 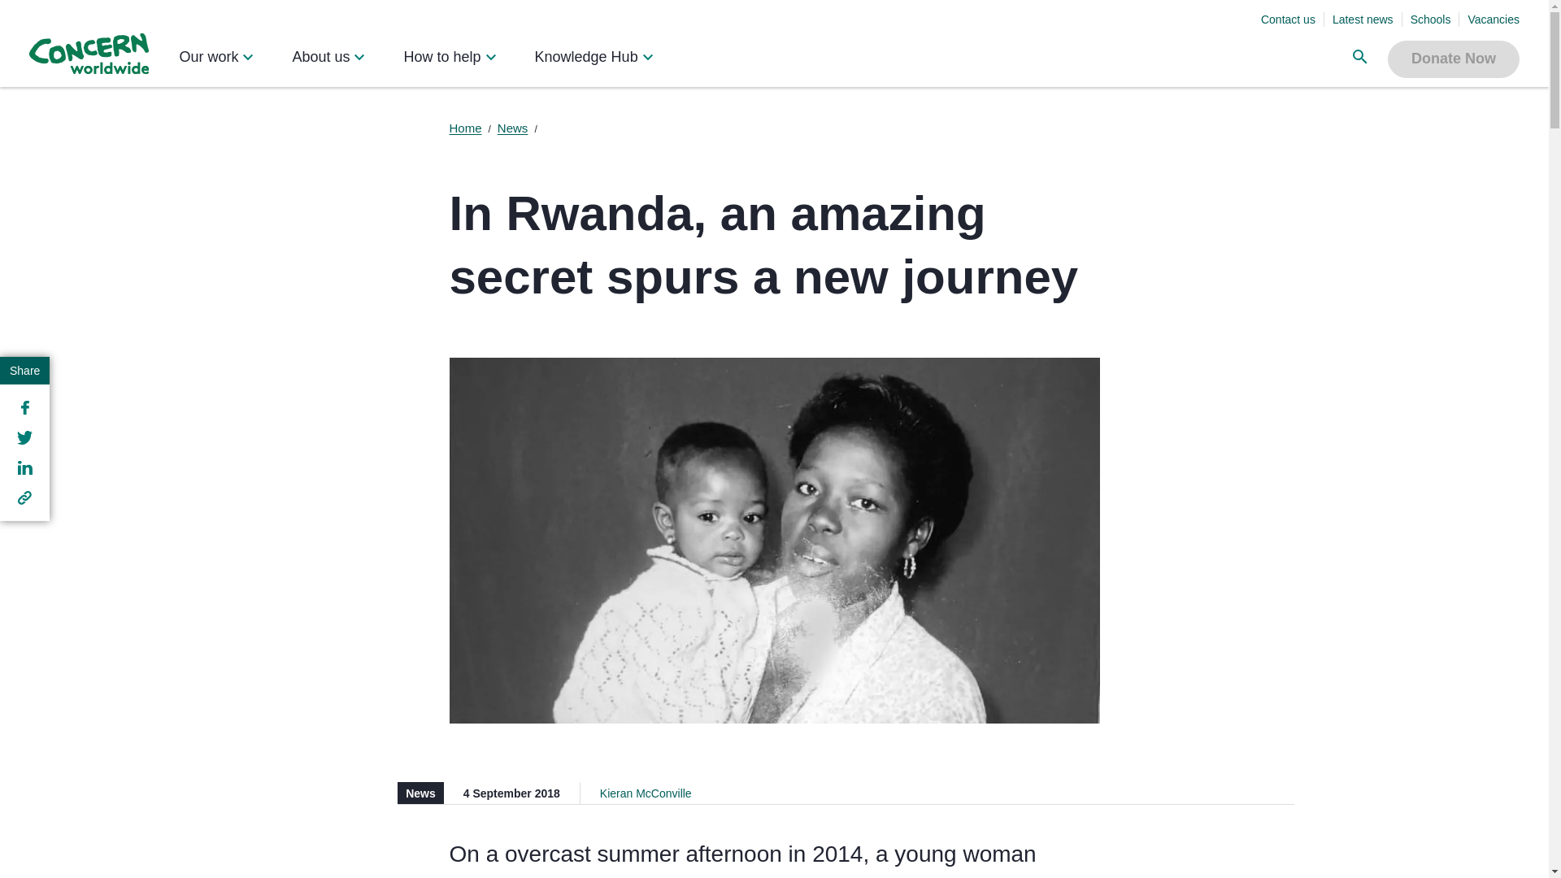 What do you see at coordinates (1493, 20) in the screenshot?
I see `Vacancies` at bounding box center [1493, 20].